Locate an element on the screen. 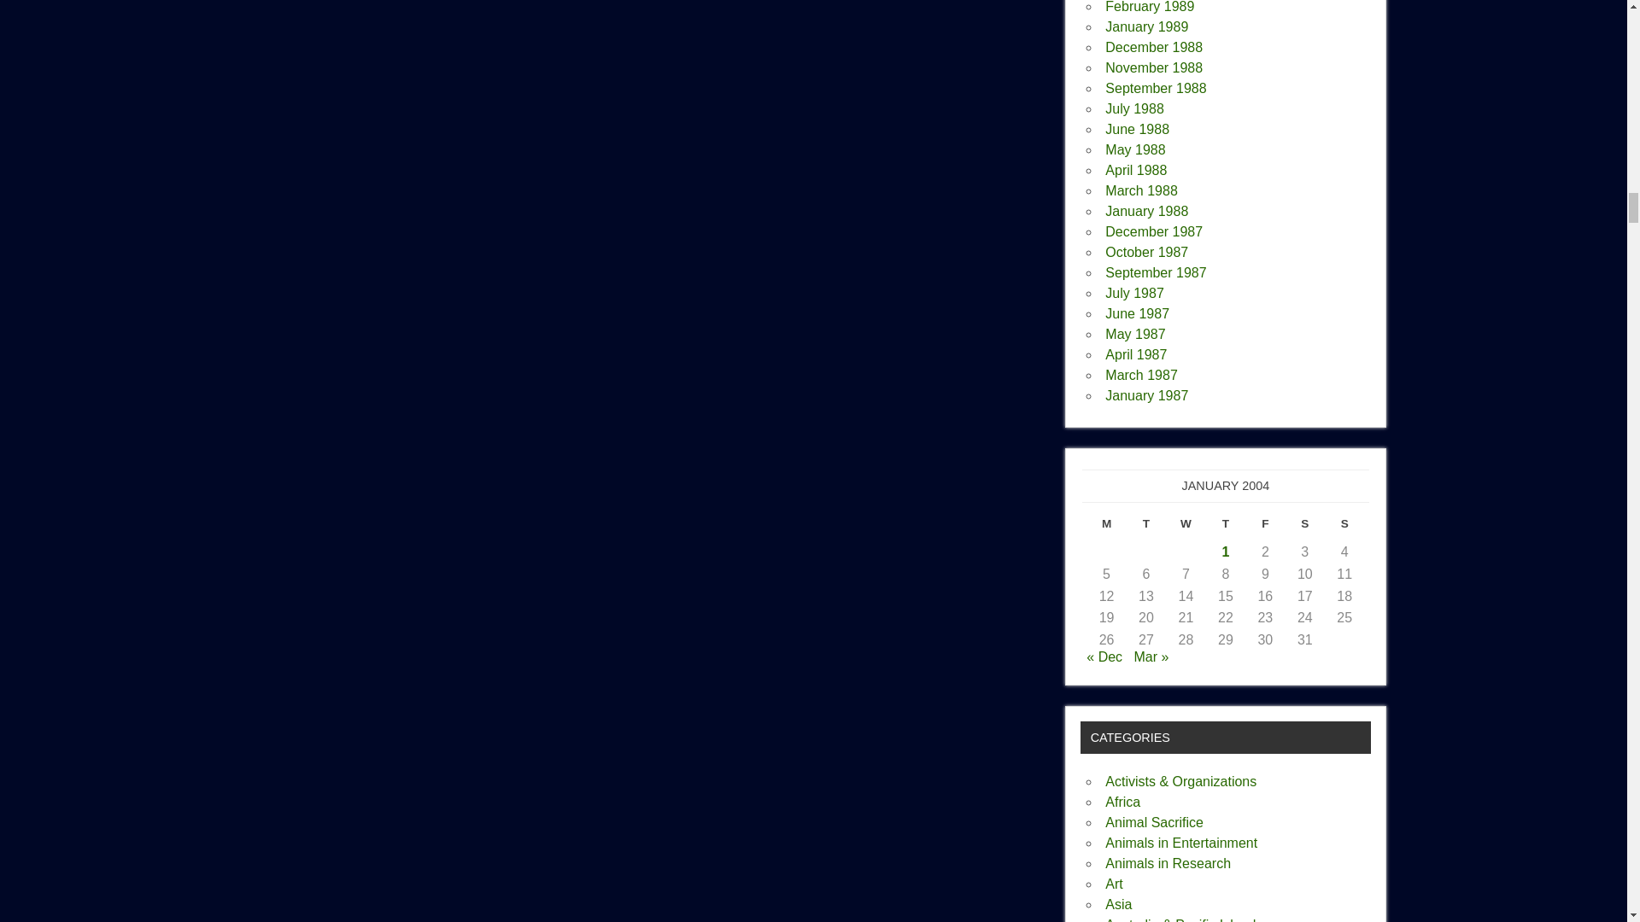 This screenshot has height=922, width=1640. Friday is located at coordinates (1264, 528).